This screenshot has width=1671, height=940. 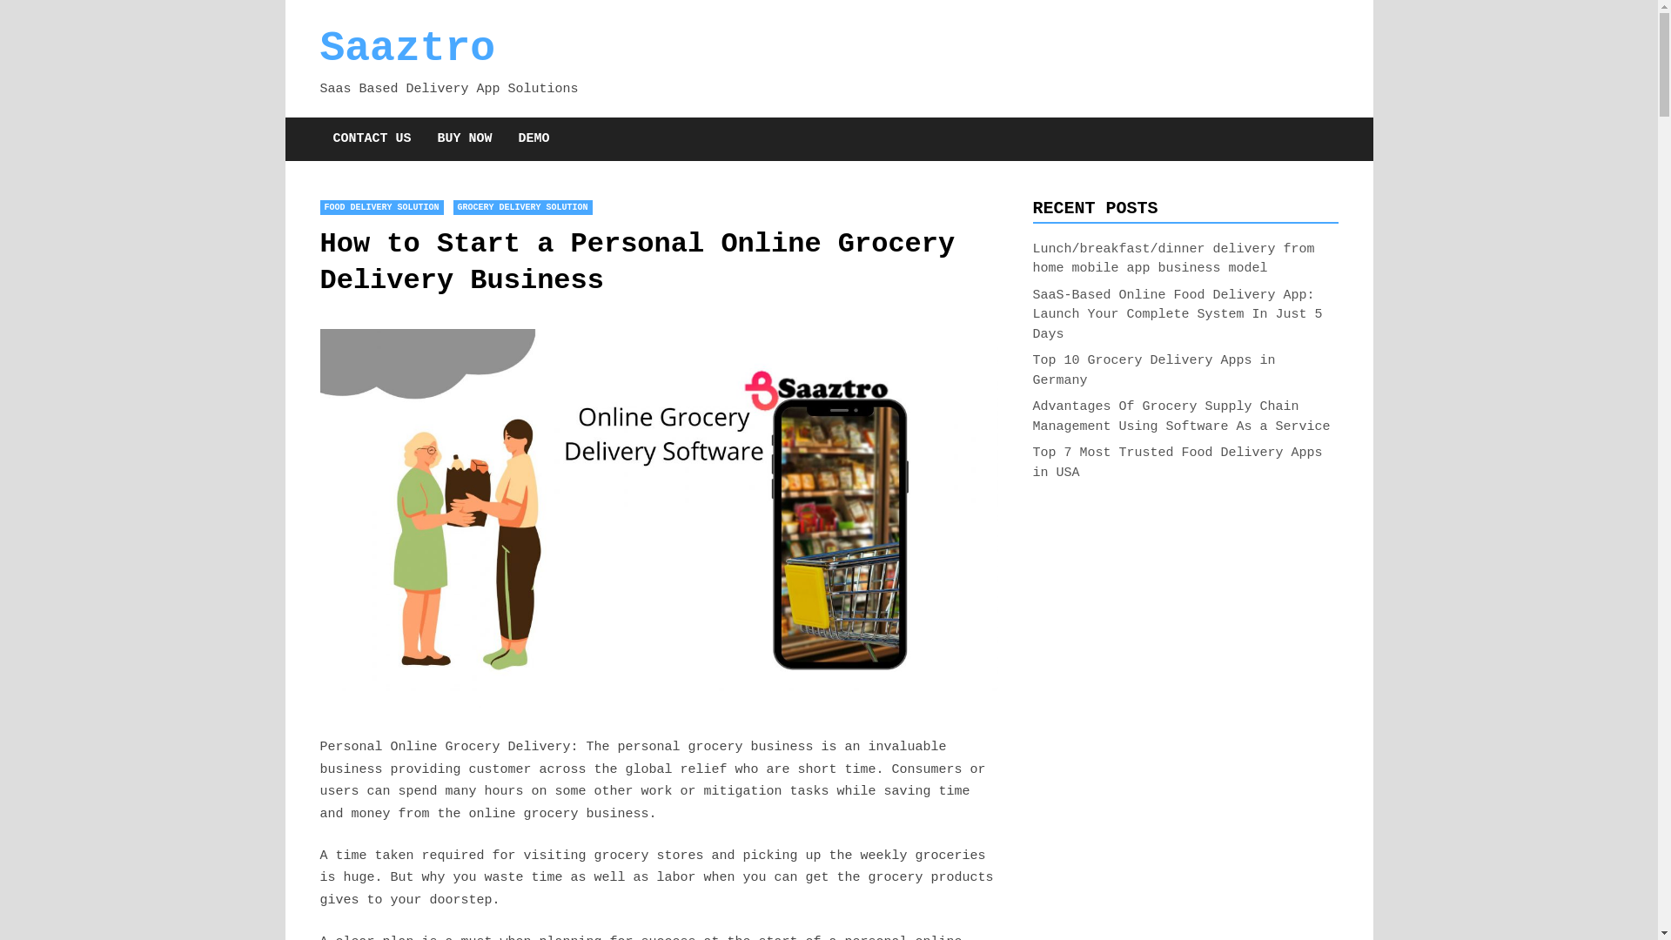 What do you see at coordinates (1177, 463) in the screenshot?
I see `Top 7 Most Trusted Food Delivery Apps in USA` at bounding box center [1177, 463].